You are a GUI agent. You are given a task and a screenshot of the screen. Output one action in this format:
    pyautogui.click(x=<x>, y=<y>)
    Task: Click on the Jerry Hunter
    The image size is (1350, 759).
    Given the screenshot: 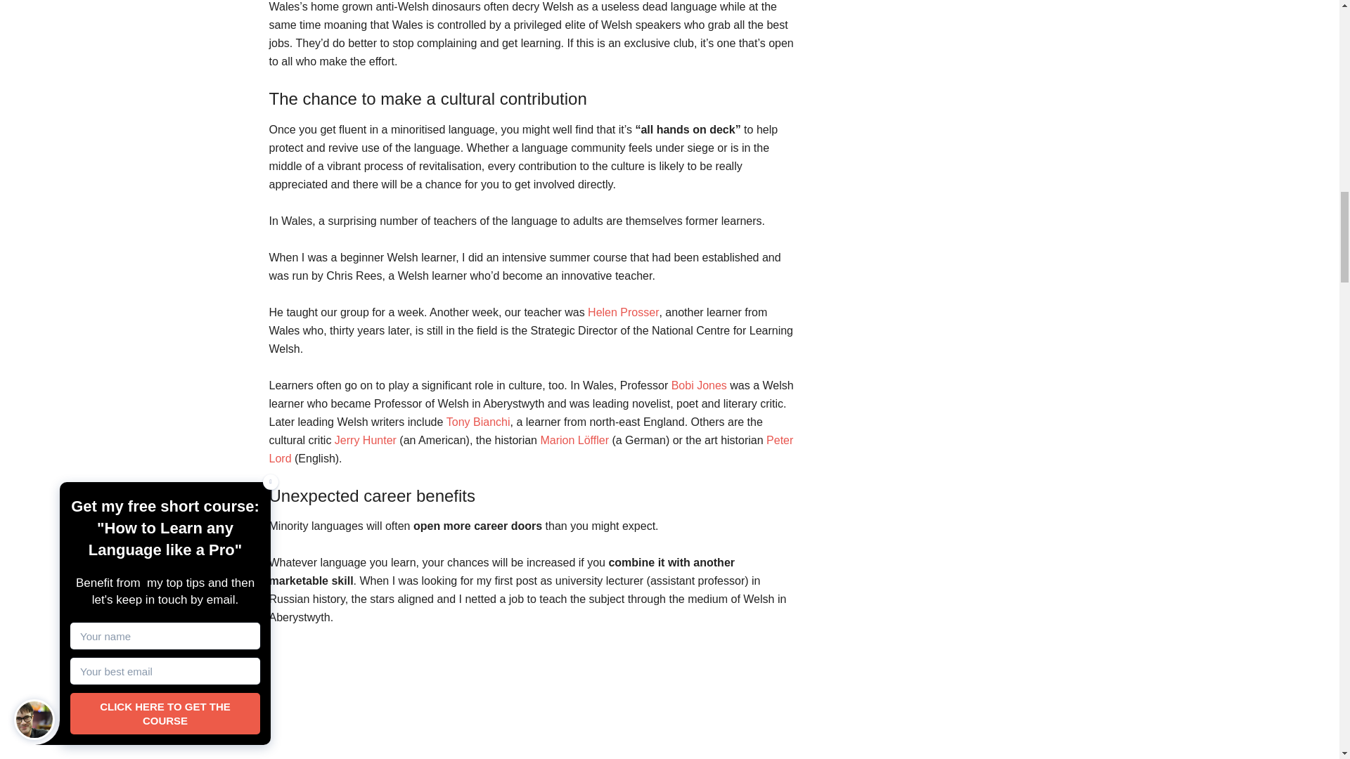 What is the action you would take?
    pyautogui.click(x=366, y=440)
    